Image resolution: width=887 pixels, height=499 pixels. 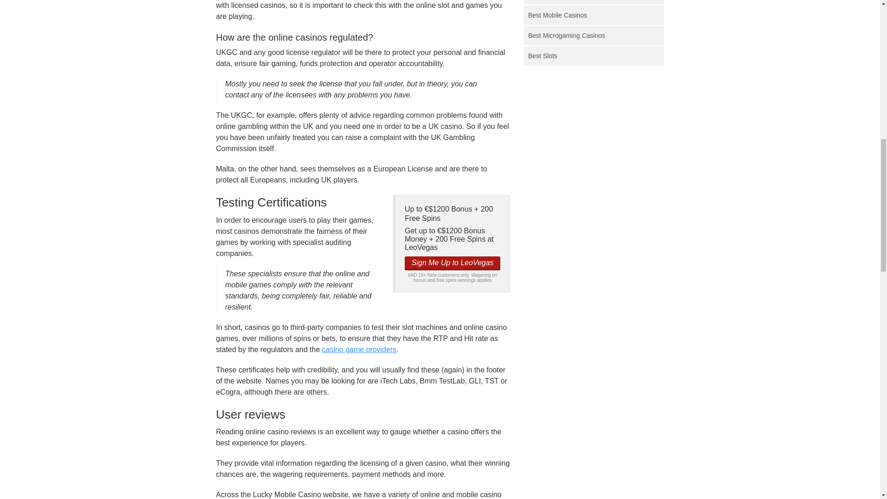 What do you see at coordinates (452, 263) in the screenshot?
I see `Sign Me Up to LeoVegas` at bounding box center [452, 263].